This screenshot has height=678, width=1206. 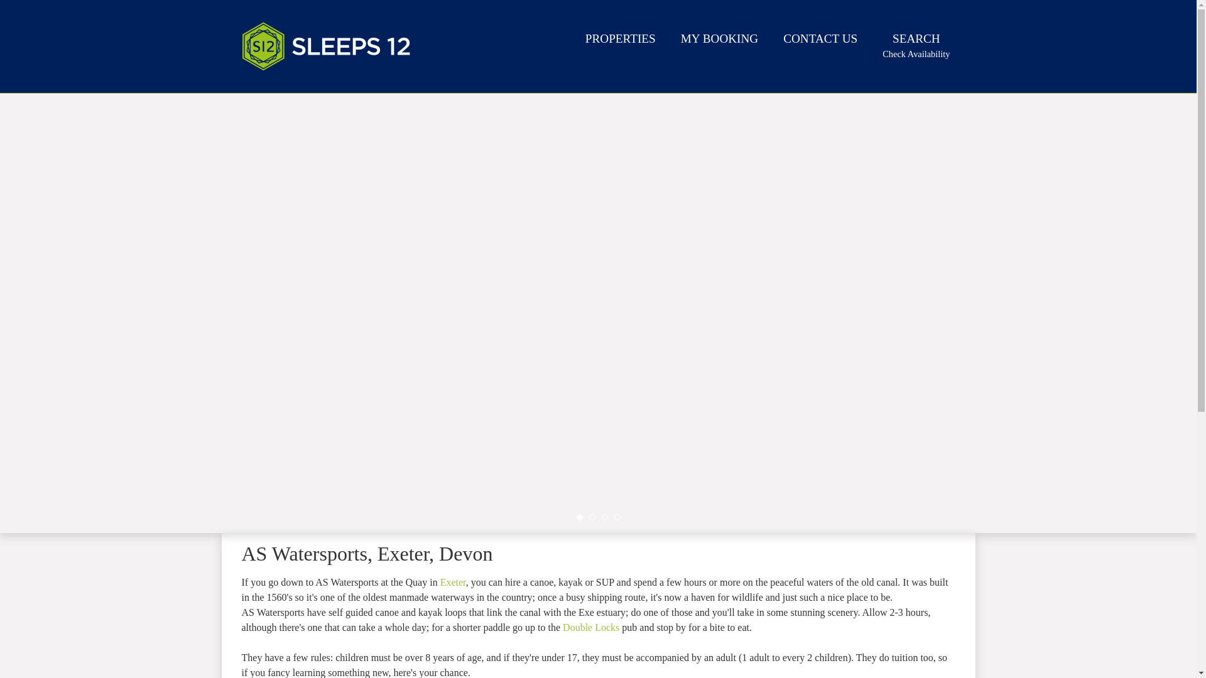 What do you see at coordinates (719, 40) in the screenshot?
I see `MY BOOKING` at bounding box center [719, 40].